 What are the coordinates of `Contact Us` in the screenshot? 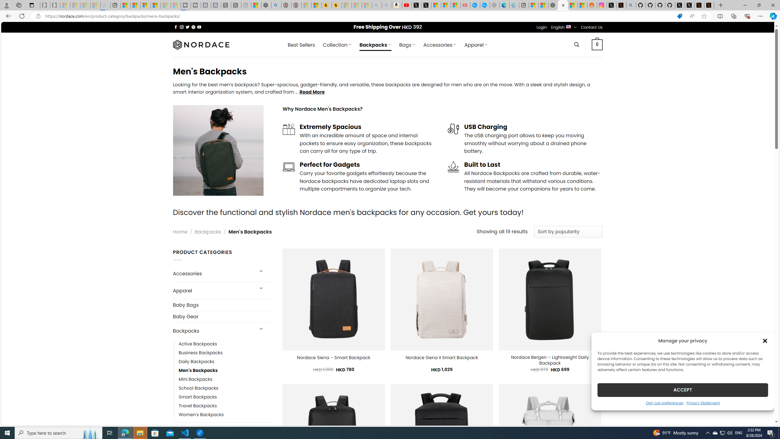 It's located at (592, 27).